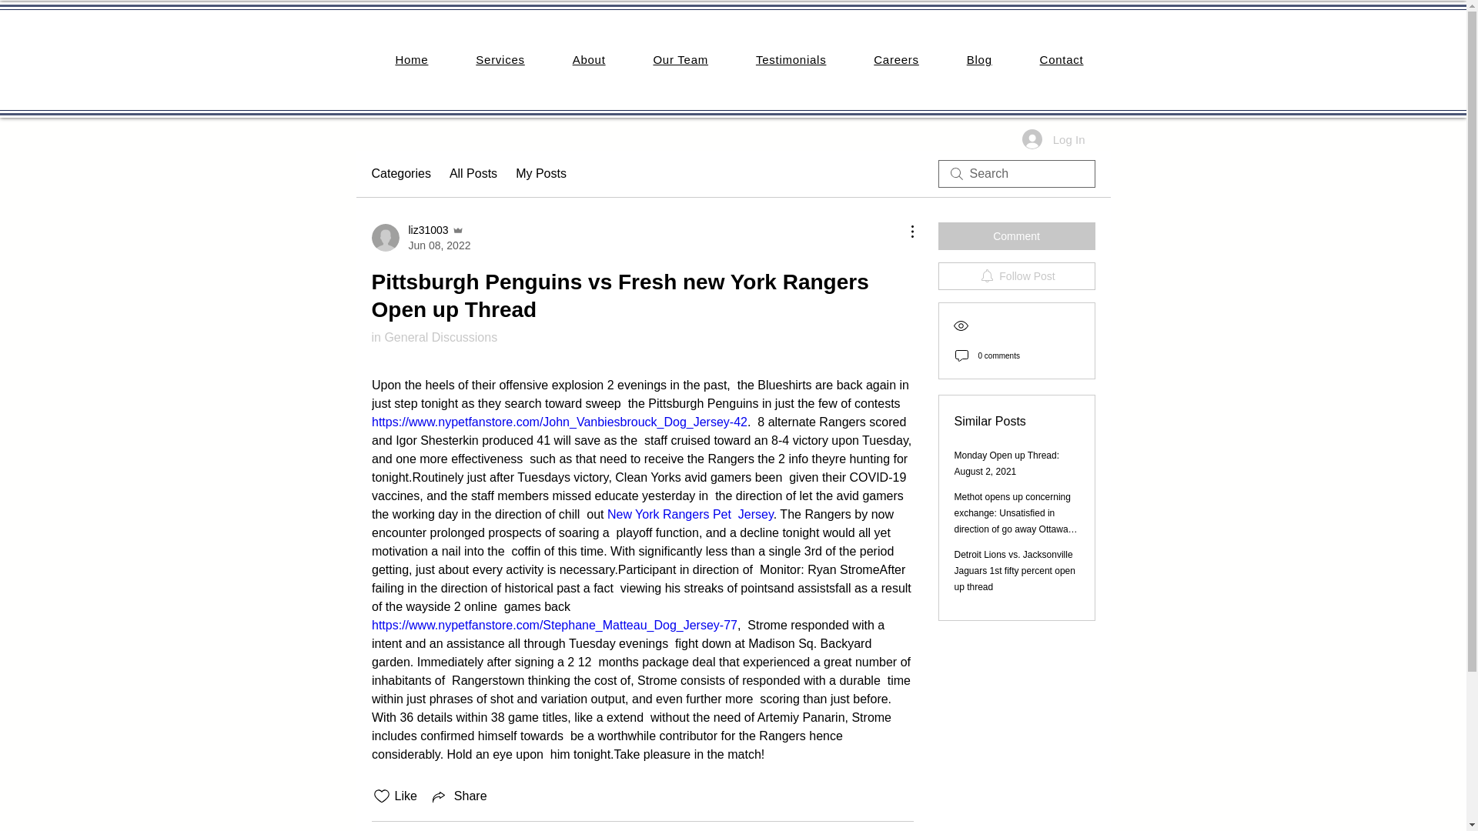 The width and height of the screenshot is (1478, 831). What do you see at coordinates (1016, 275) in the screenshot?
I see `Follow Post` at bounding box center [1016, 275].